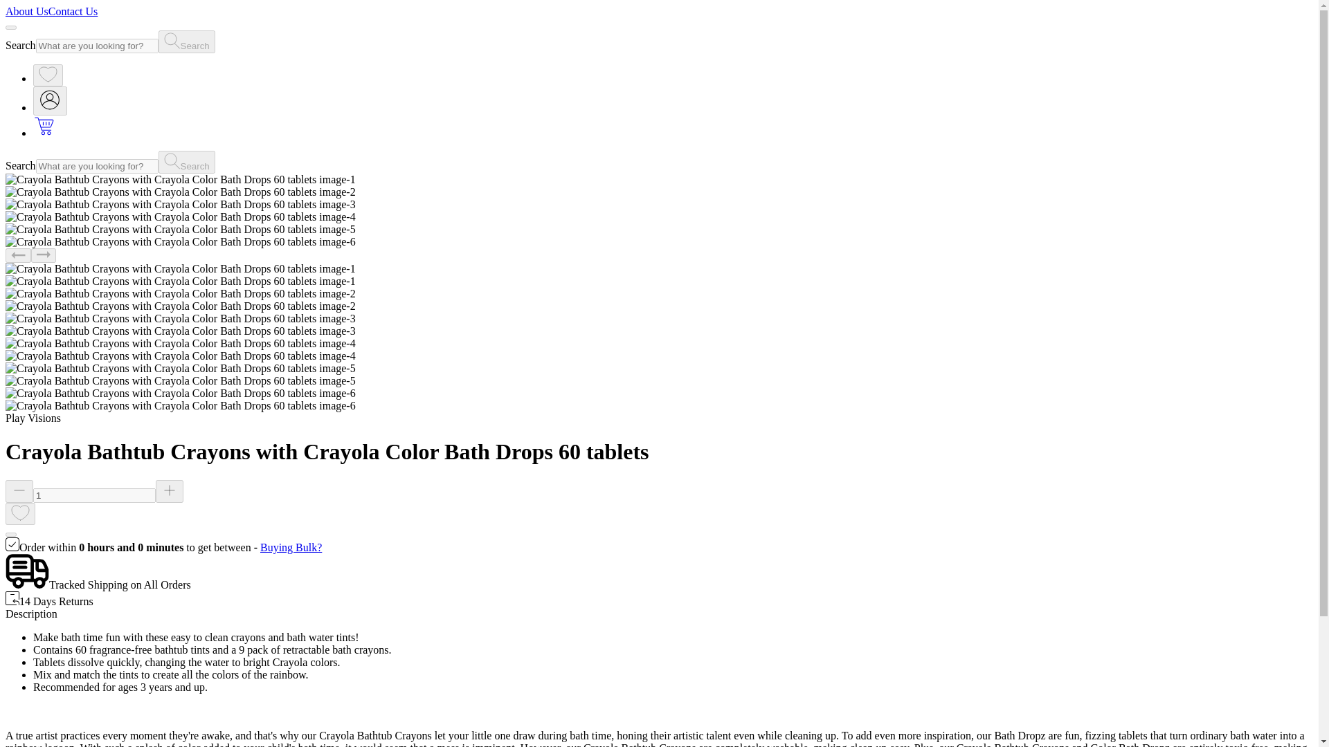  Describe the element at coordinates (44, 126) in the screenshot. I see `Bag Icon` at that location.